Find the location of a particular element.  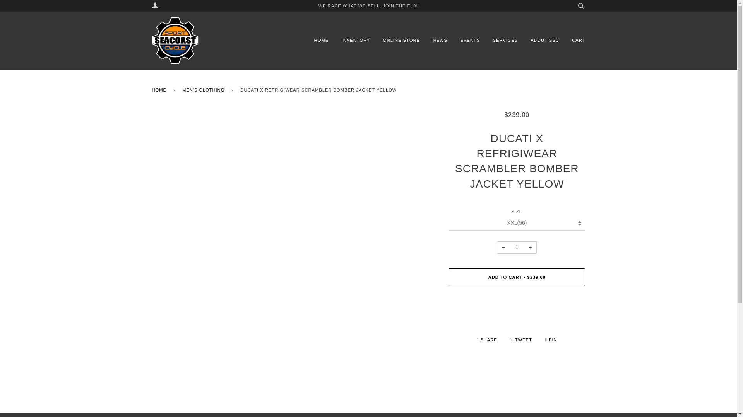

EVENTS is located at coordinates (464, 40).